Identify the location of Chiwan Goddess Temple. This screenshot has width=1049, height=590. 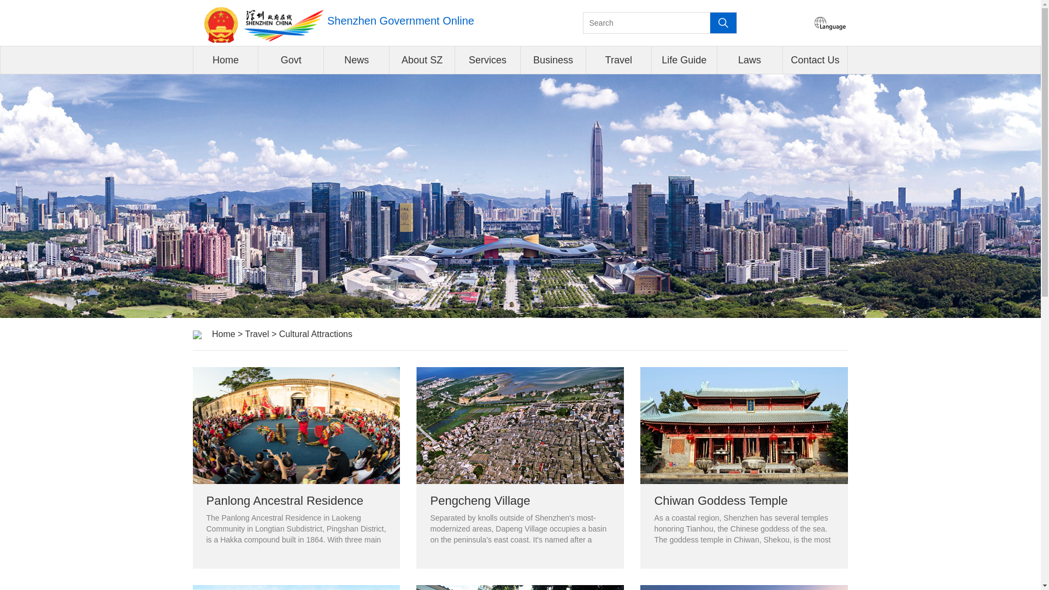
(744, 468).